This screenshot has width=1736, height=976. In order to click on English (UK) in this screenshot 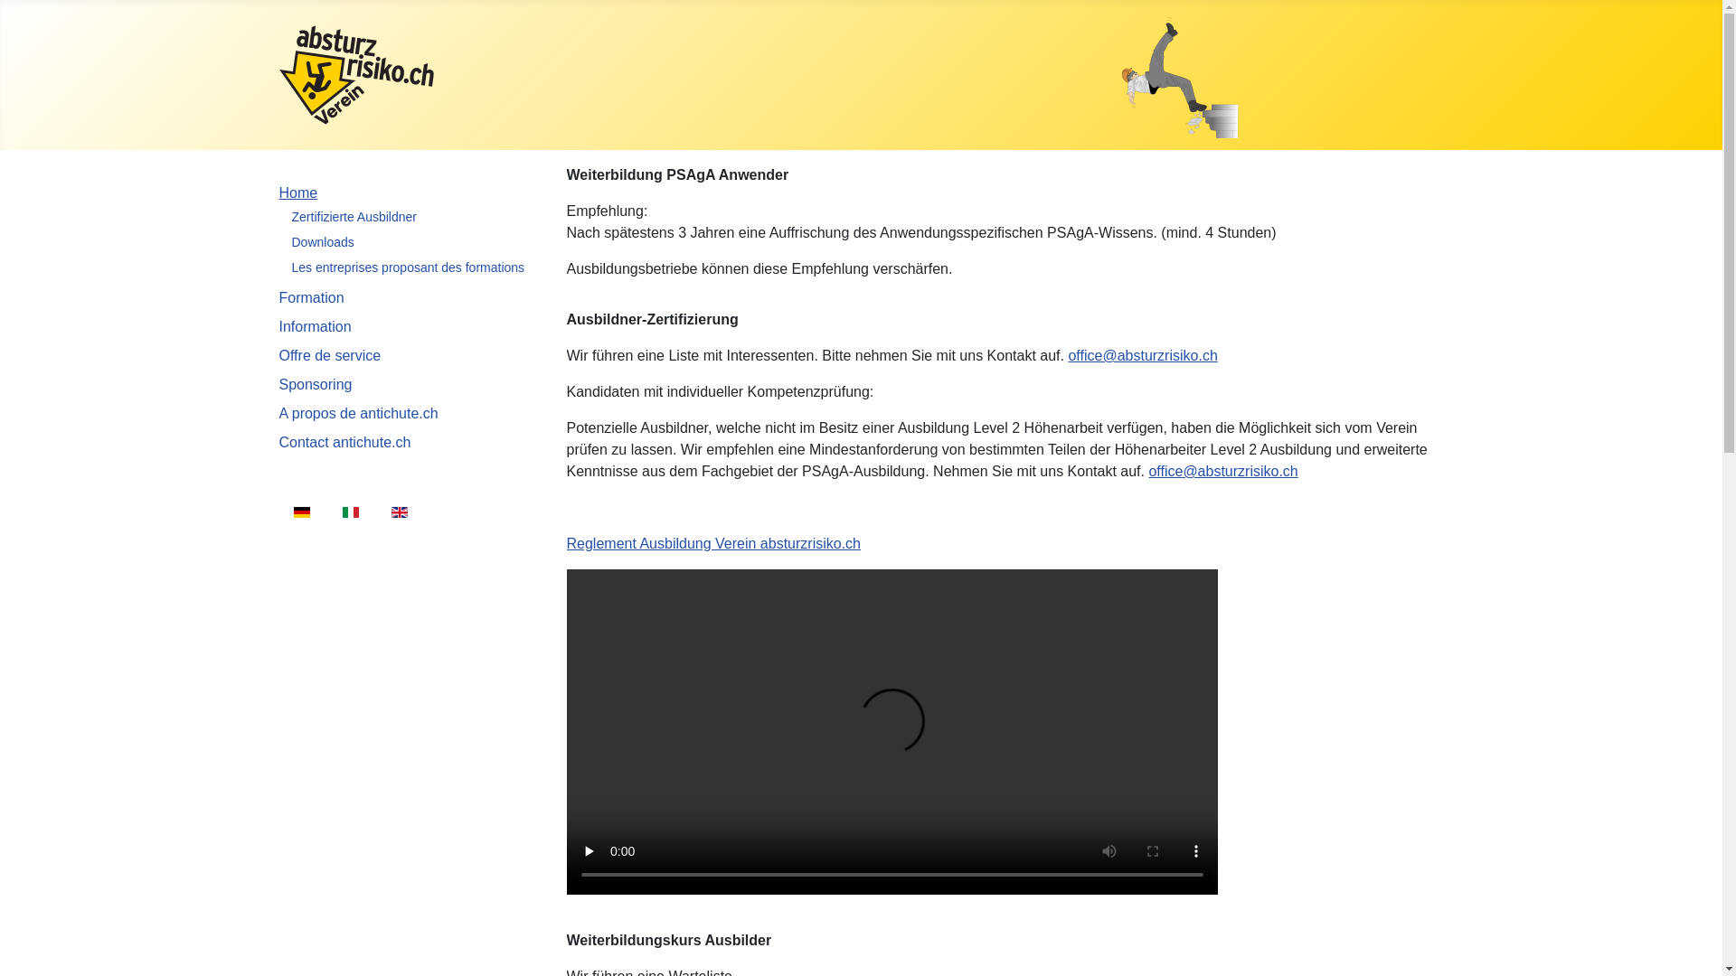, I will do `click(400, 512)`.